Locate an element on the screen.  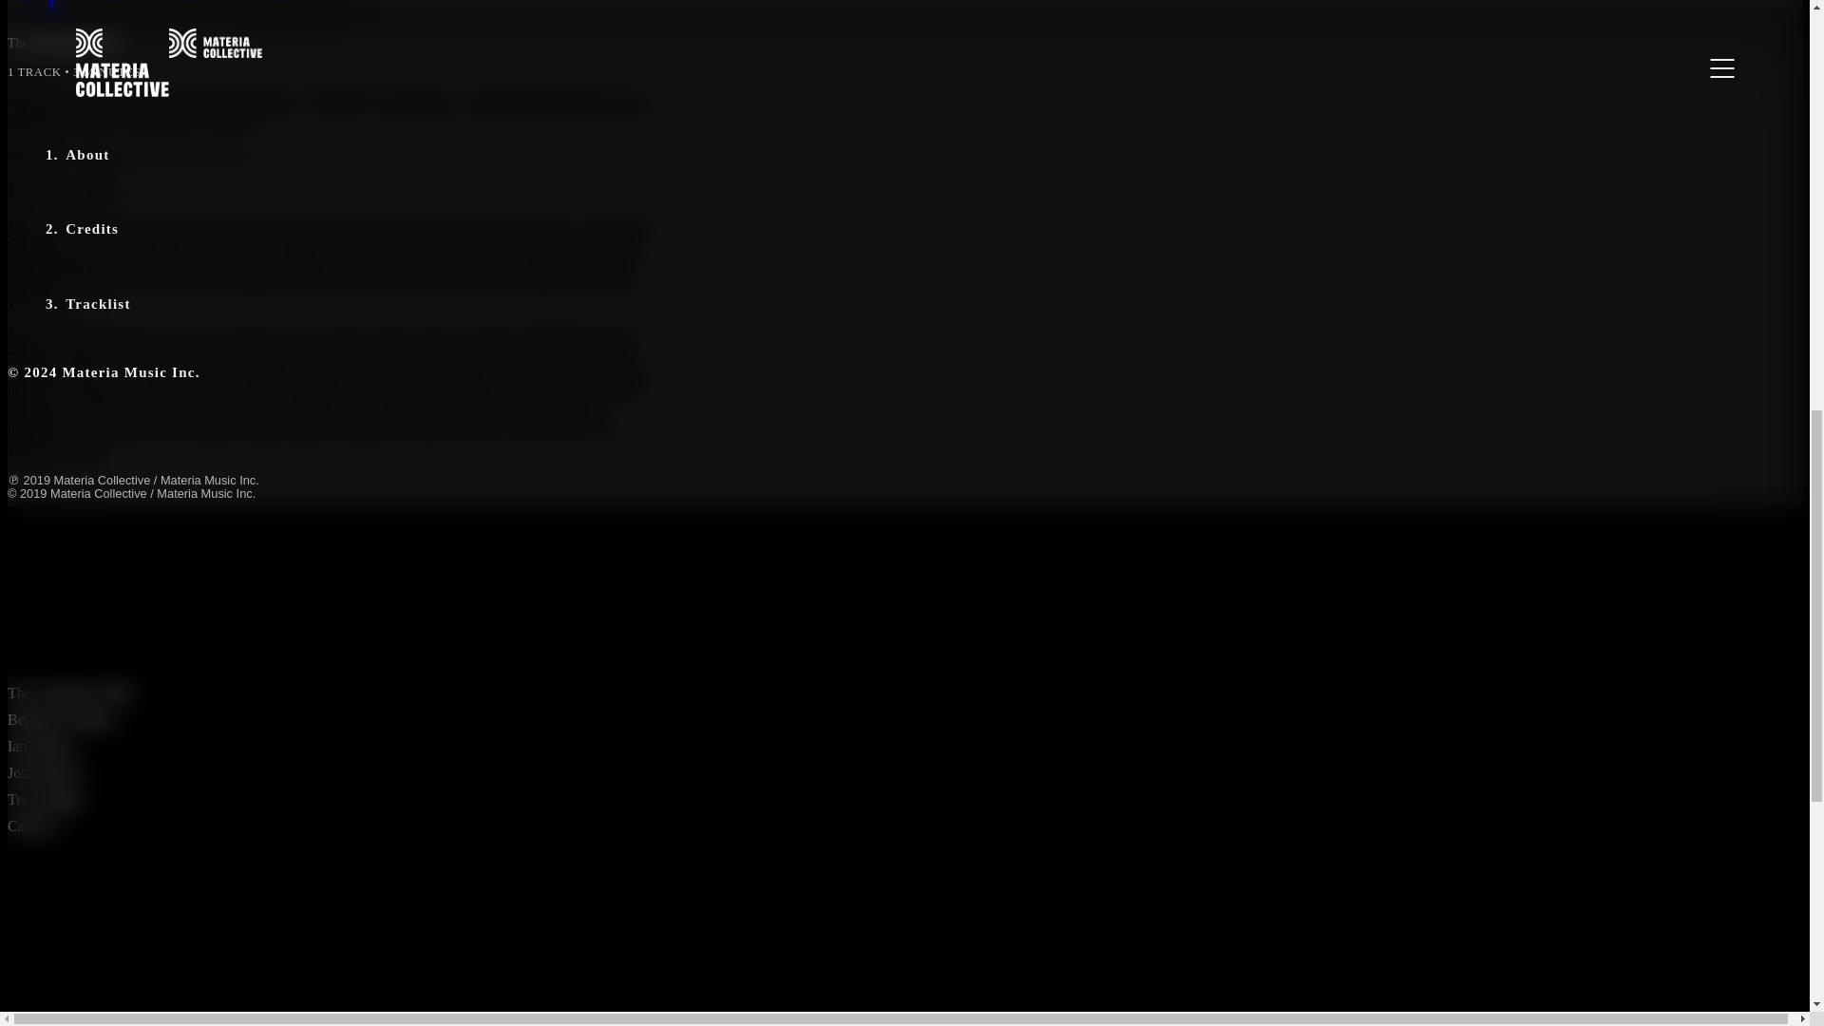
Ian Martyn is located at coordinates (42, 745).